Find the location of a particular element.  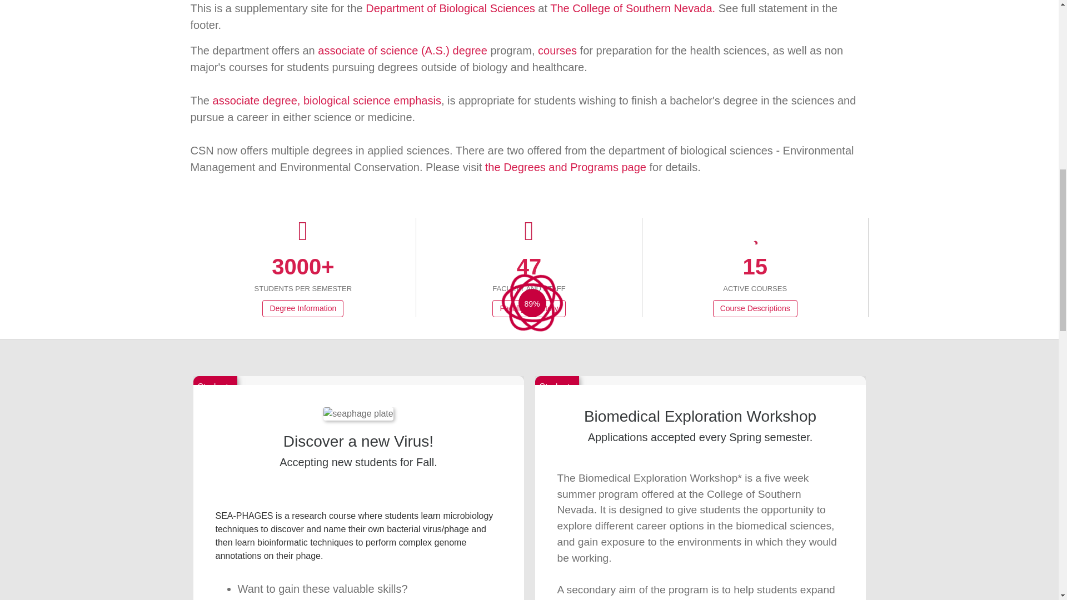

Degrees and Programs is located at coordinates (566, 167).